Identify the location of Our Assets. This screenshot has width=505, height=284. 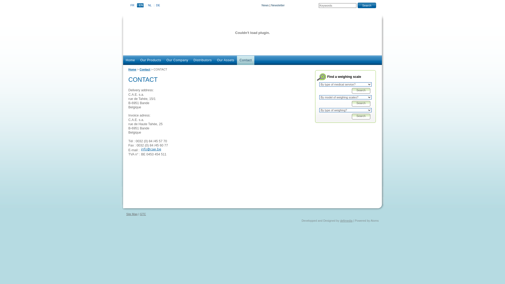
(226, 60).